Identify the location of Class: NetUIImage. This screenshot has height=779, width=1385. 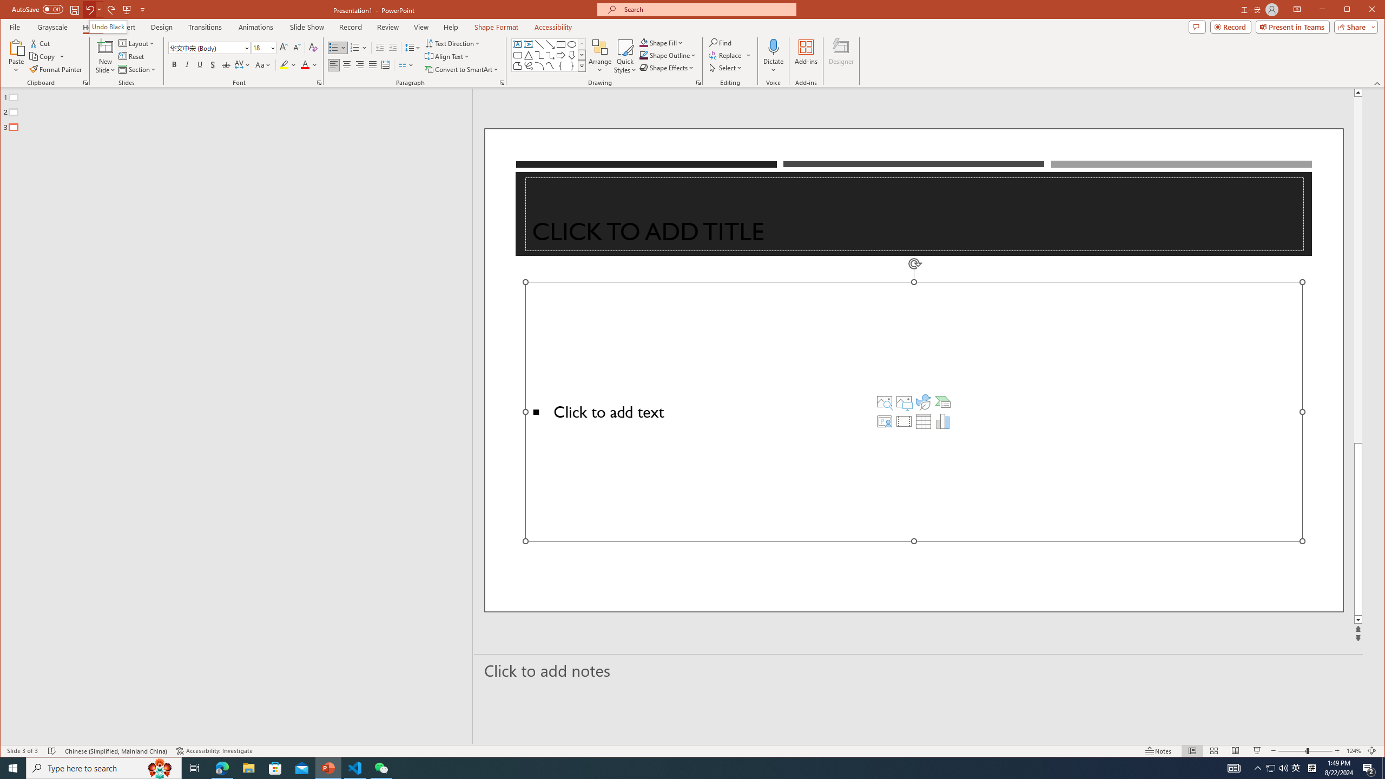
(582, 66).